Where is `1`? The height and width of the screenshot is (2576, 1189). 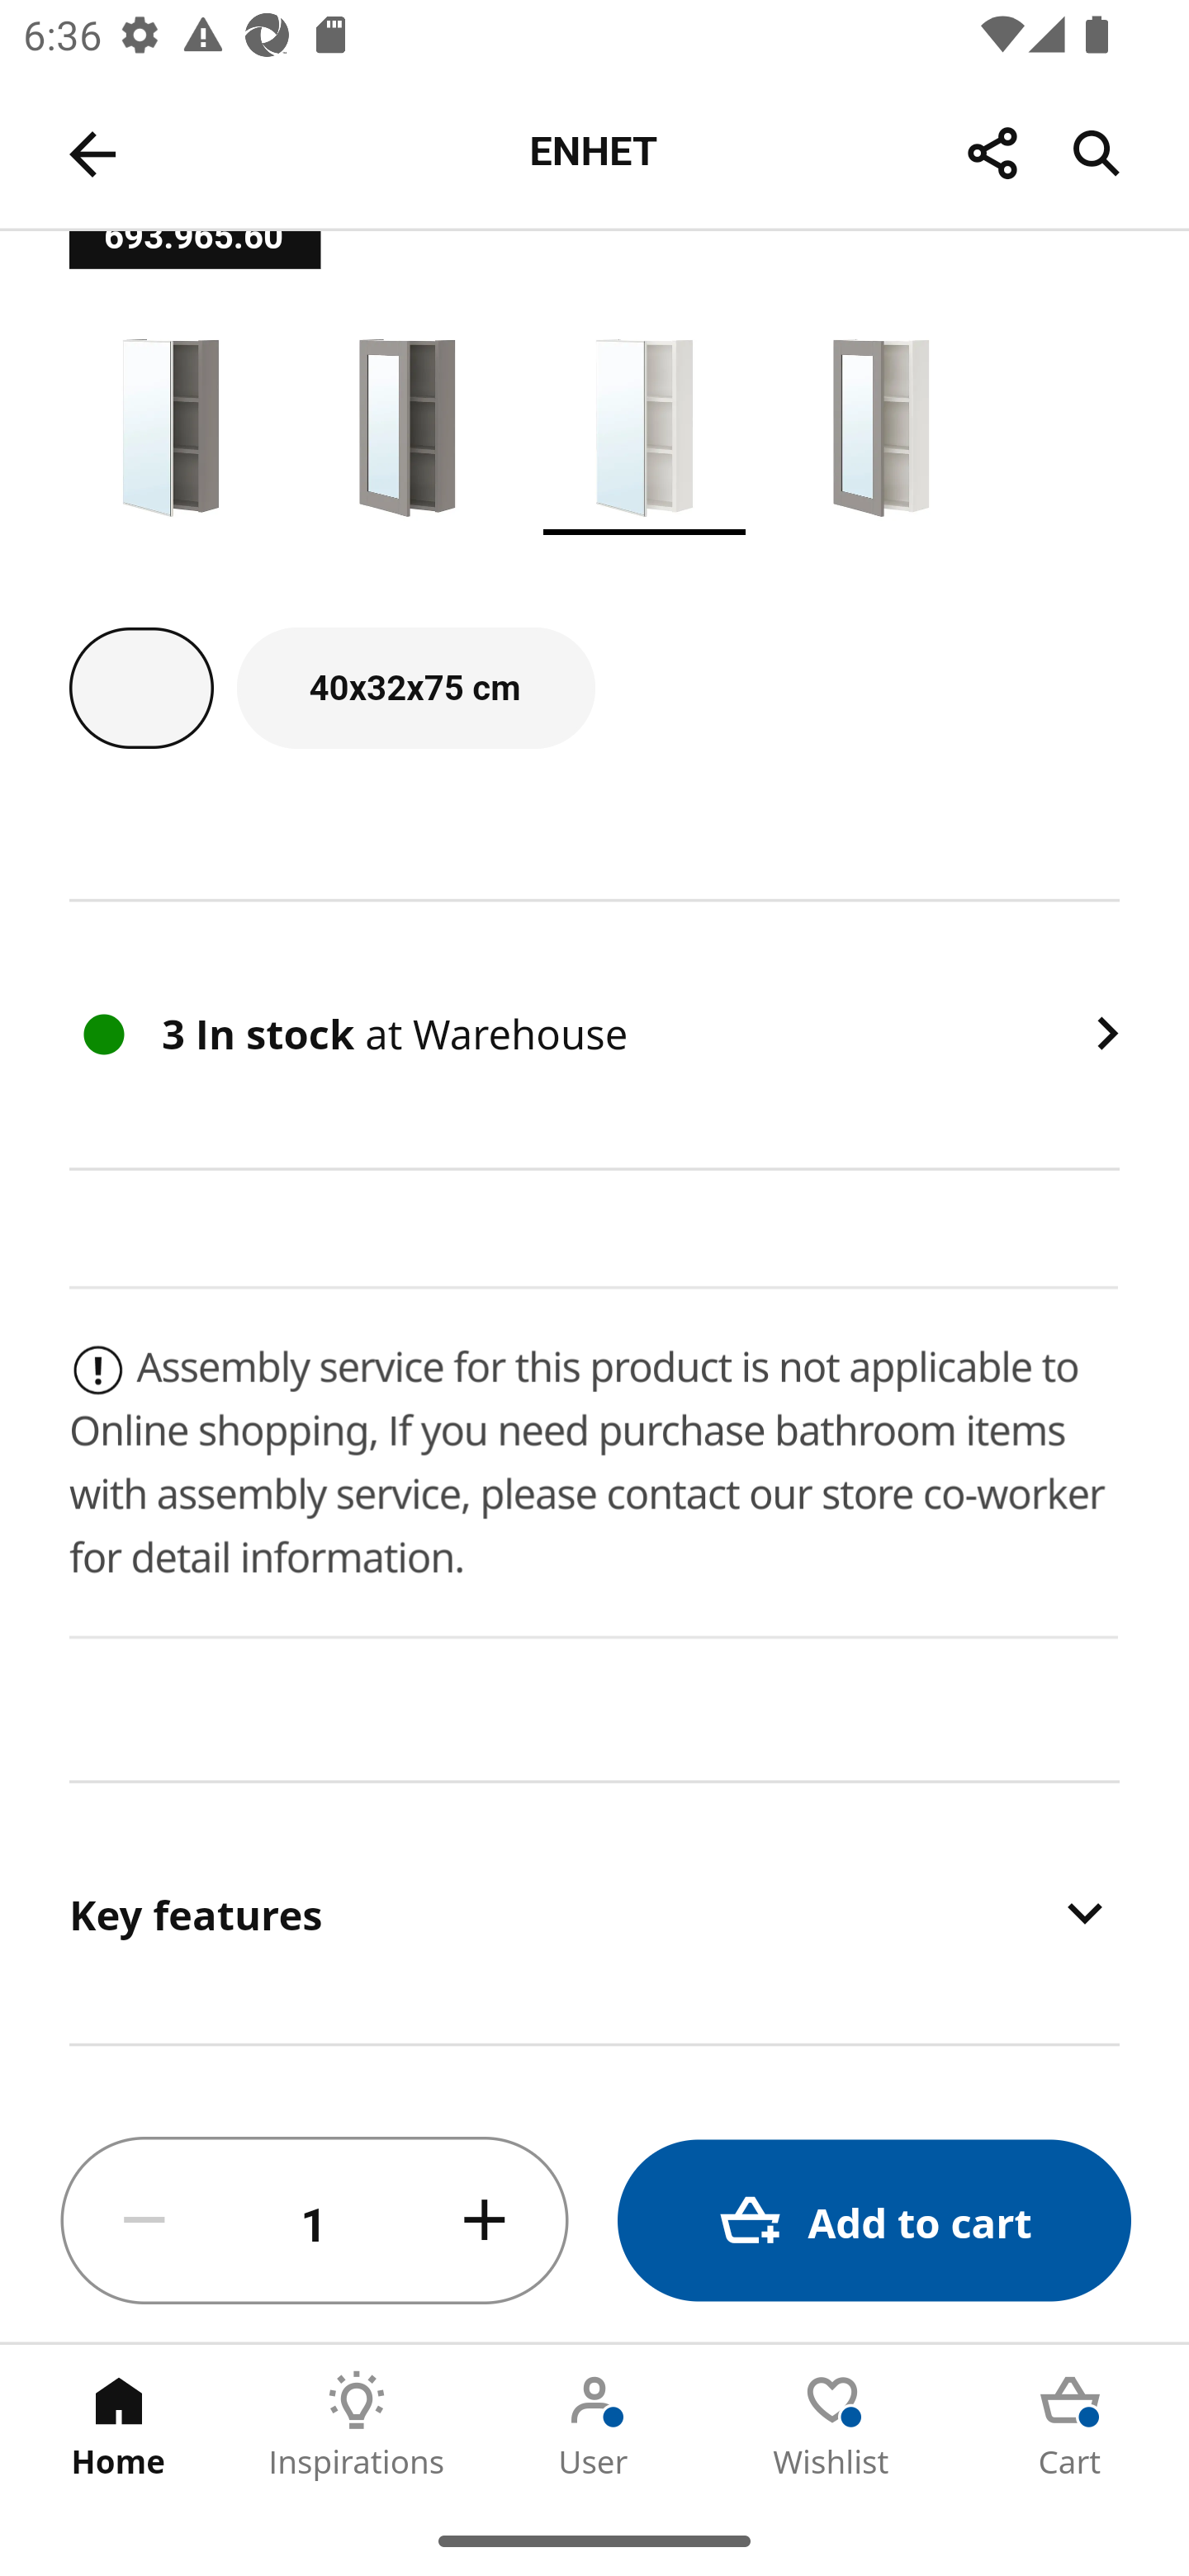 1 is located at coordinates (315, 2221).